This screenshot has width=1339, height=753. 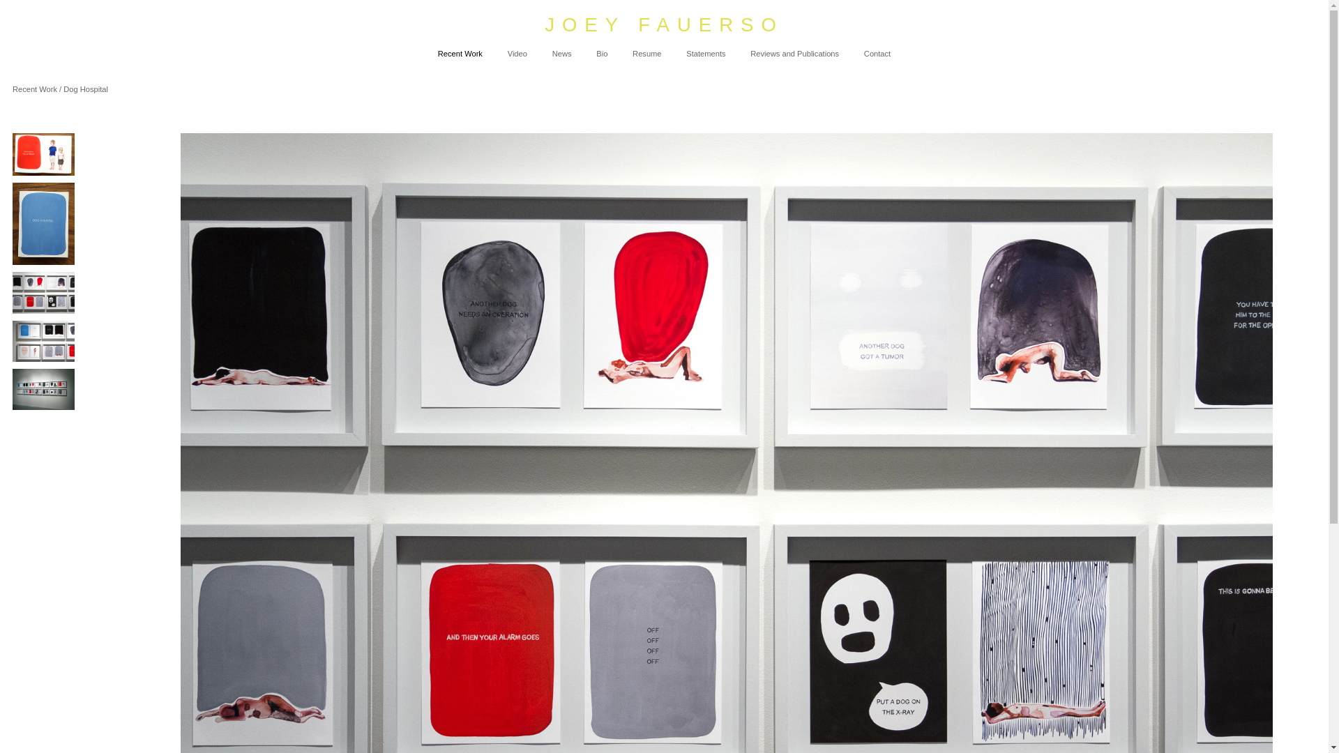 I want to click on Reviews and Publications, so click(x=794, y=54).